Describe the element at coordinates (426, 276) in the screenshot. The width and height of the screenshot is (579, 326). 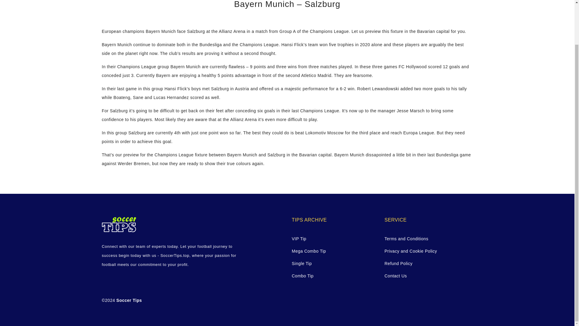
I see `Contact Us` at that location.